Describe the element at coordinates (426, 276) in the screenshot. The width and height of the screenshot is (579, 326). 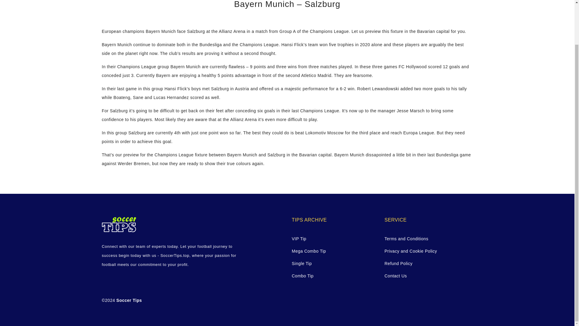
I see `Contact Us` at that location.